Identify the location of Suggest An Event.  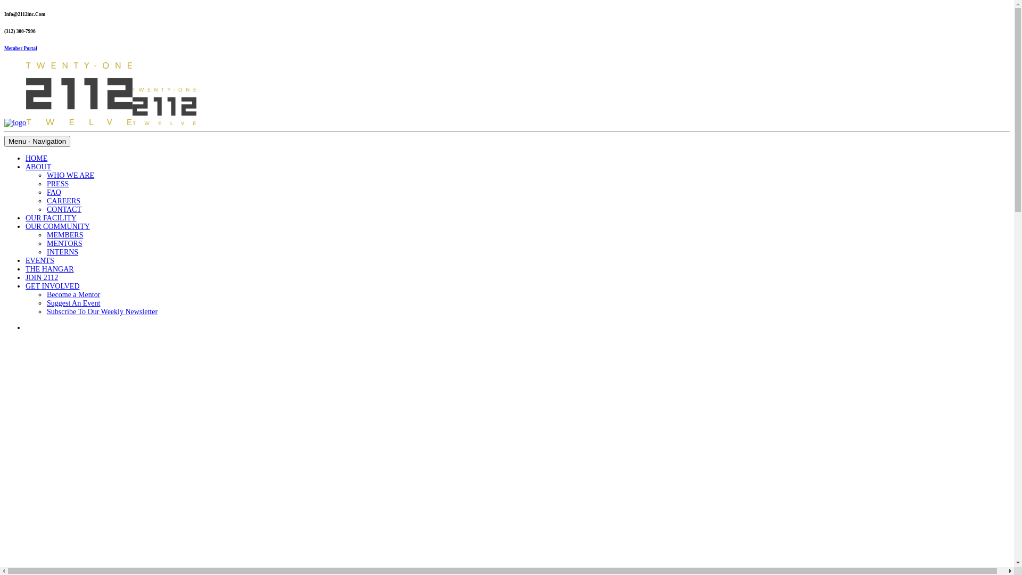
(73, 303).